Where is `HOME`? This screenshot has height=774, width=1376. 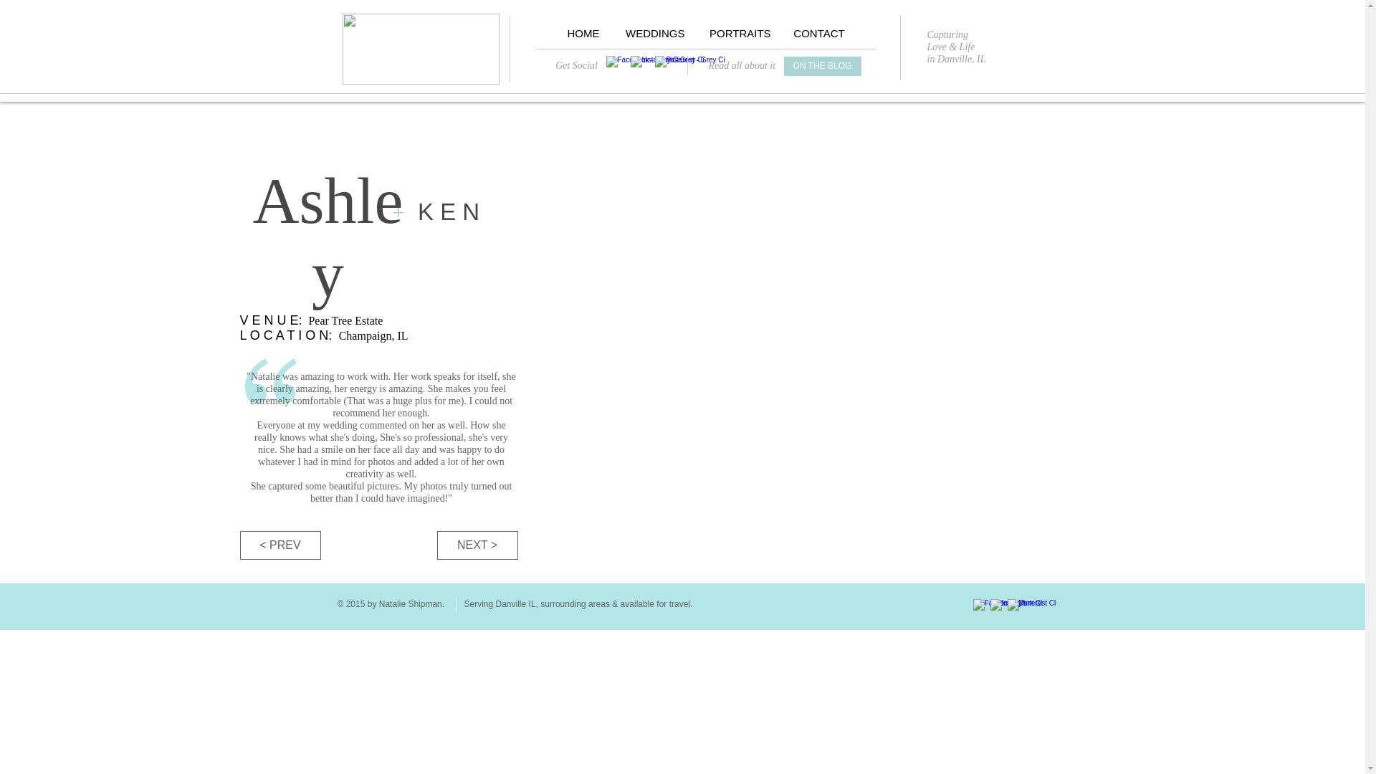 HOME is located at coordinates (583, 33).